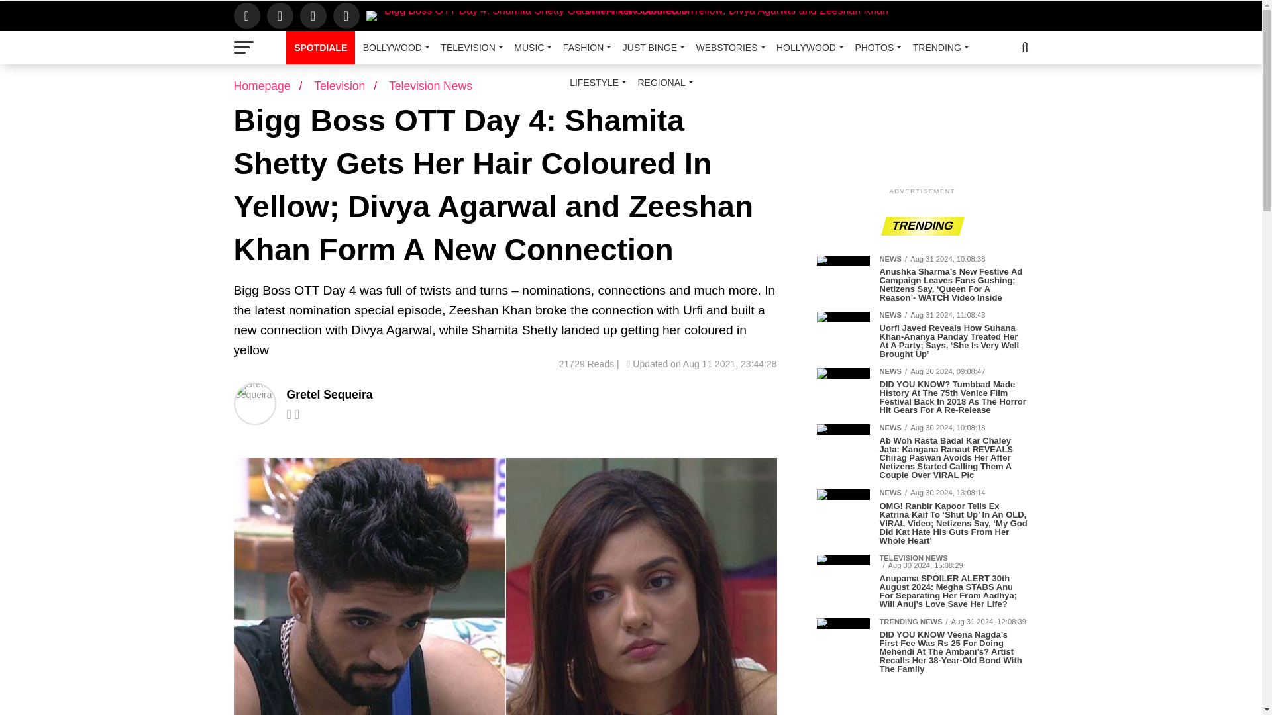  Describe the element at coordinates (596, 83) in the screenshot. I see `LIFESTYLE` at that location.